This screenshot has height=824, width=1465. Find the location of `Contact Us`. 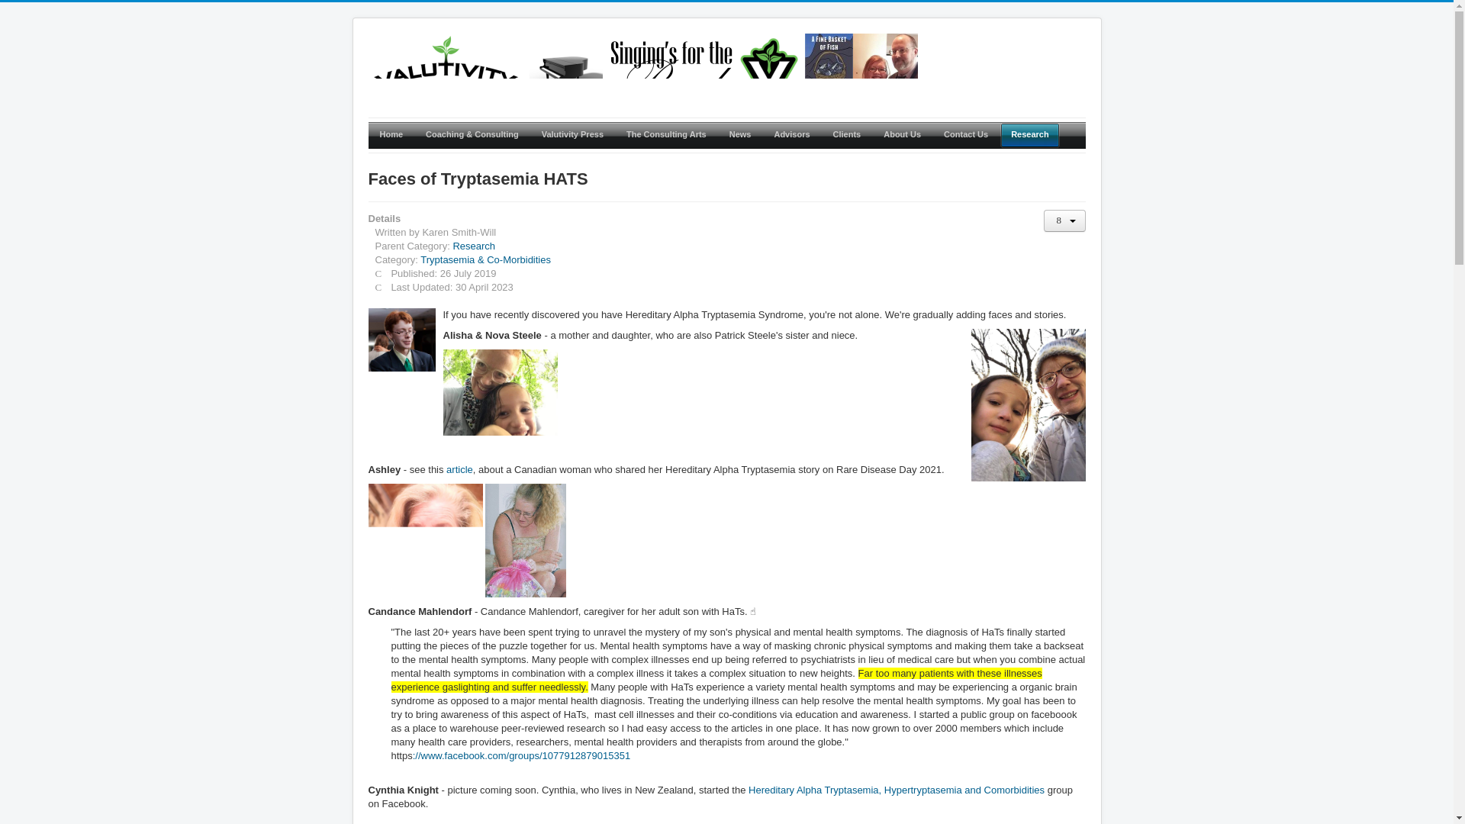

Contact Us is located at coordinates (965, 135).